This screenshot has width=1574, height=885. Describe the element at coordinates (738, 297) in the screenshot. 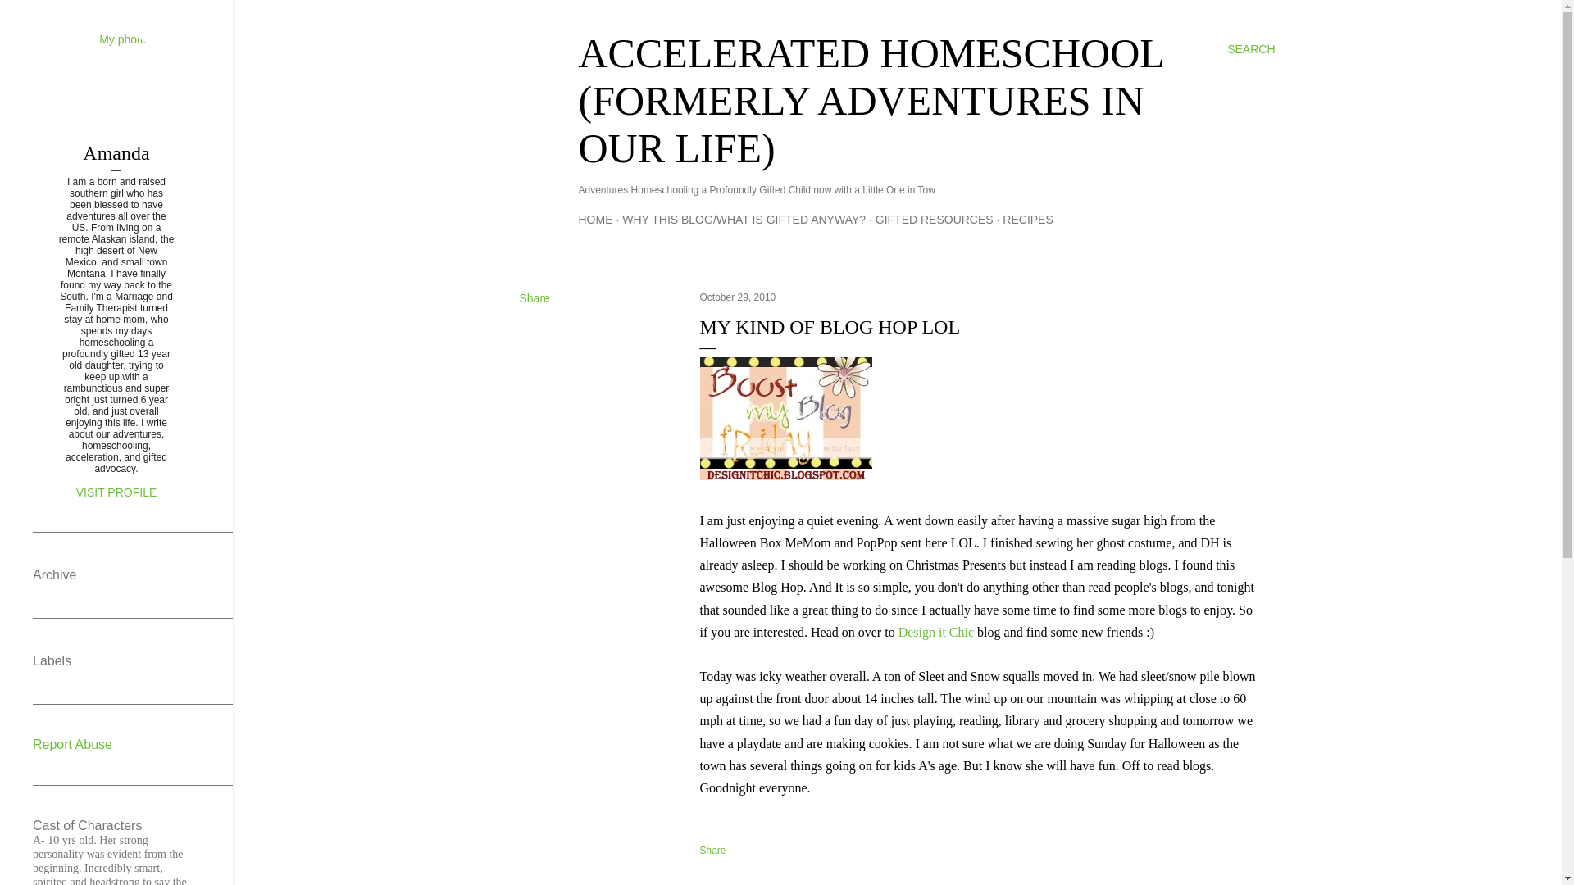

I see `permanent link` at that location.